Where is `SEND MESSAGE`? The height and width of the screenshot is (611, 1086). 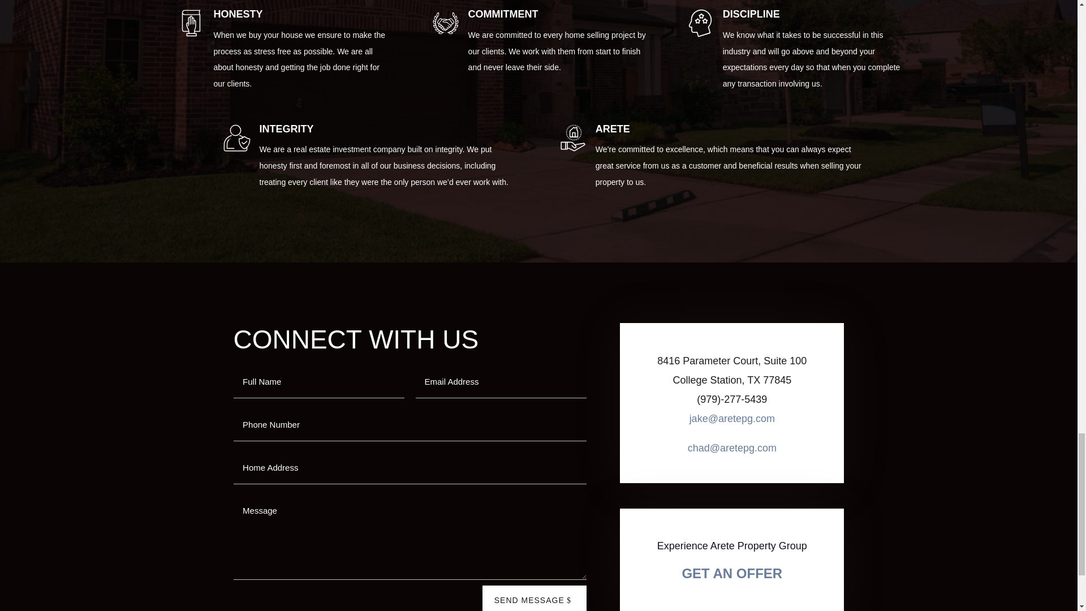
SEND MESSAGE is located at coordinates (534, 598).